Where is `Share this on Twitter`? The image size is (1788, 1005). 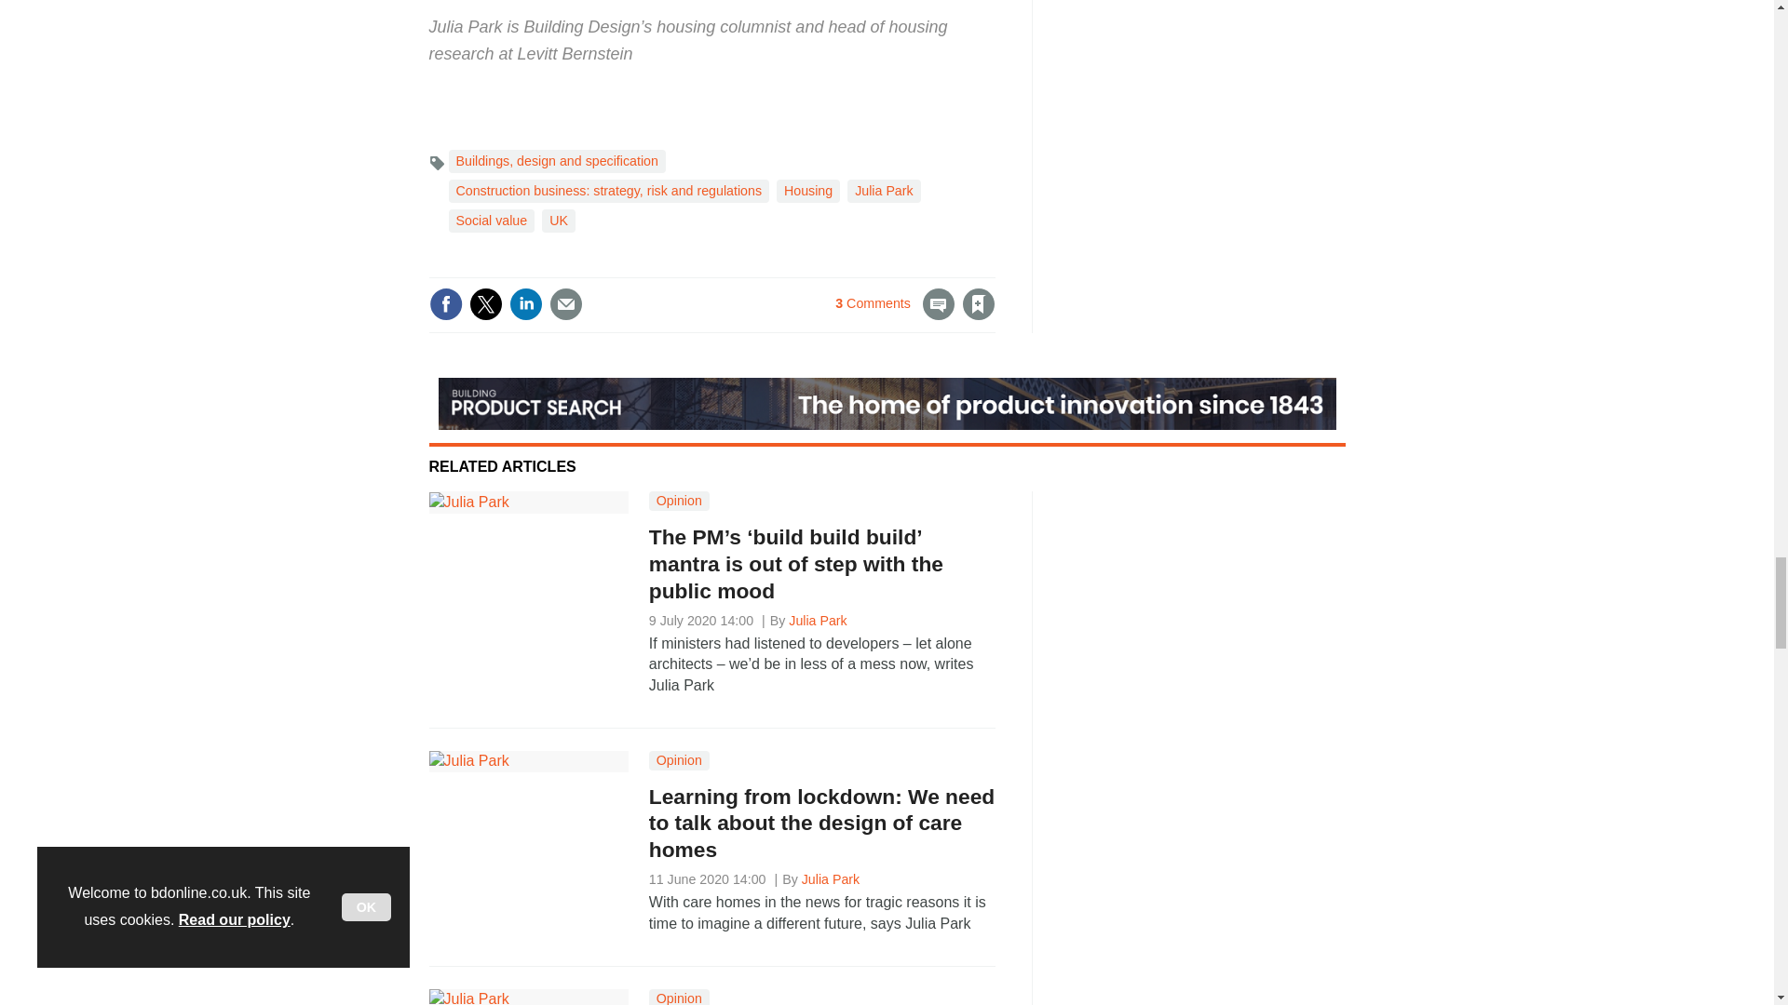
Share this on Twitter is located at coordinates (485, 303).